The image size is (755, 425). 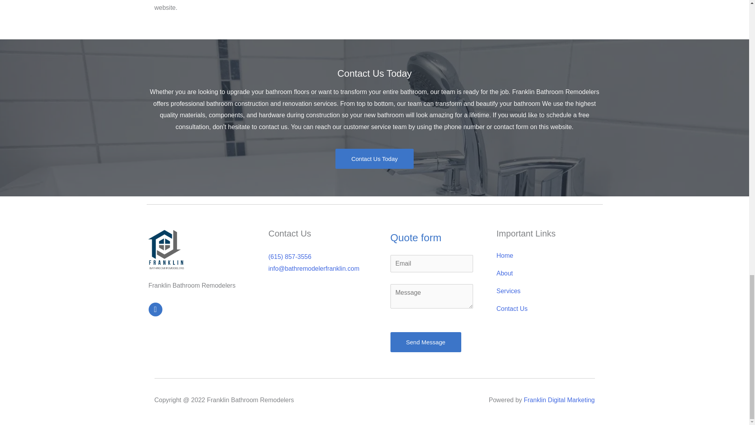 I want to click on Contact Us Today, so click(x=374, y=159).